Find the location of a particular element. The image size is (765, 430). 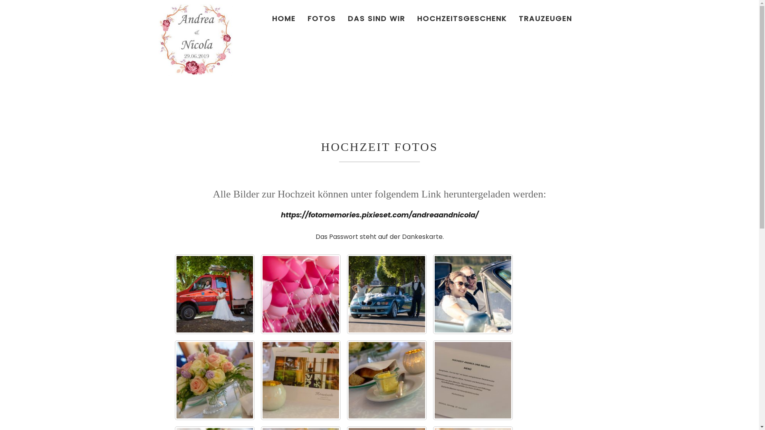

fotoMEMORIES_A & N_0234 is located at coordinates (215, 294).